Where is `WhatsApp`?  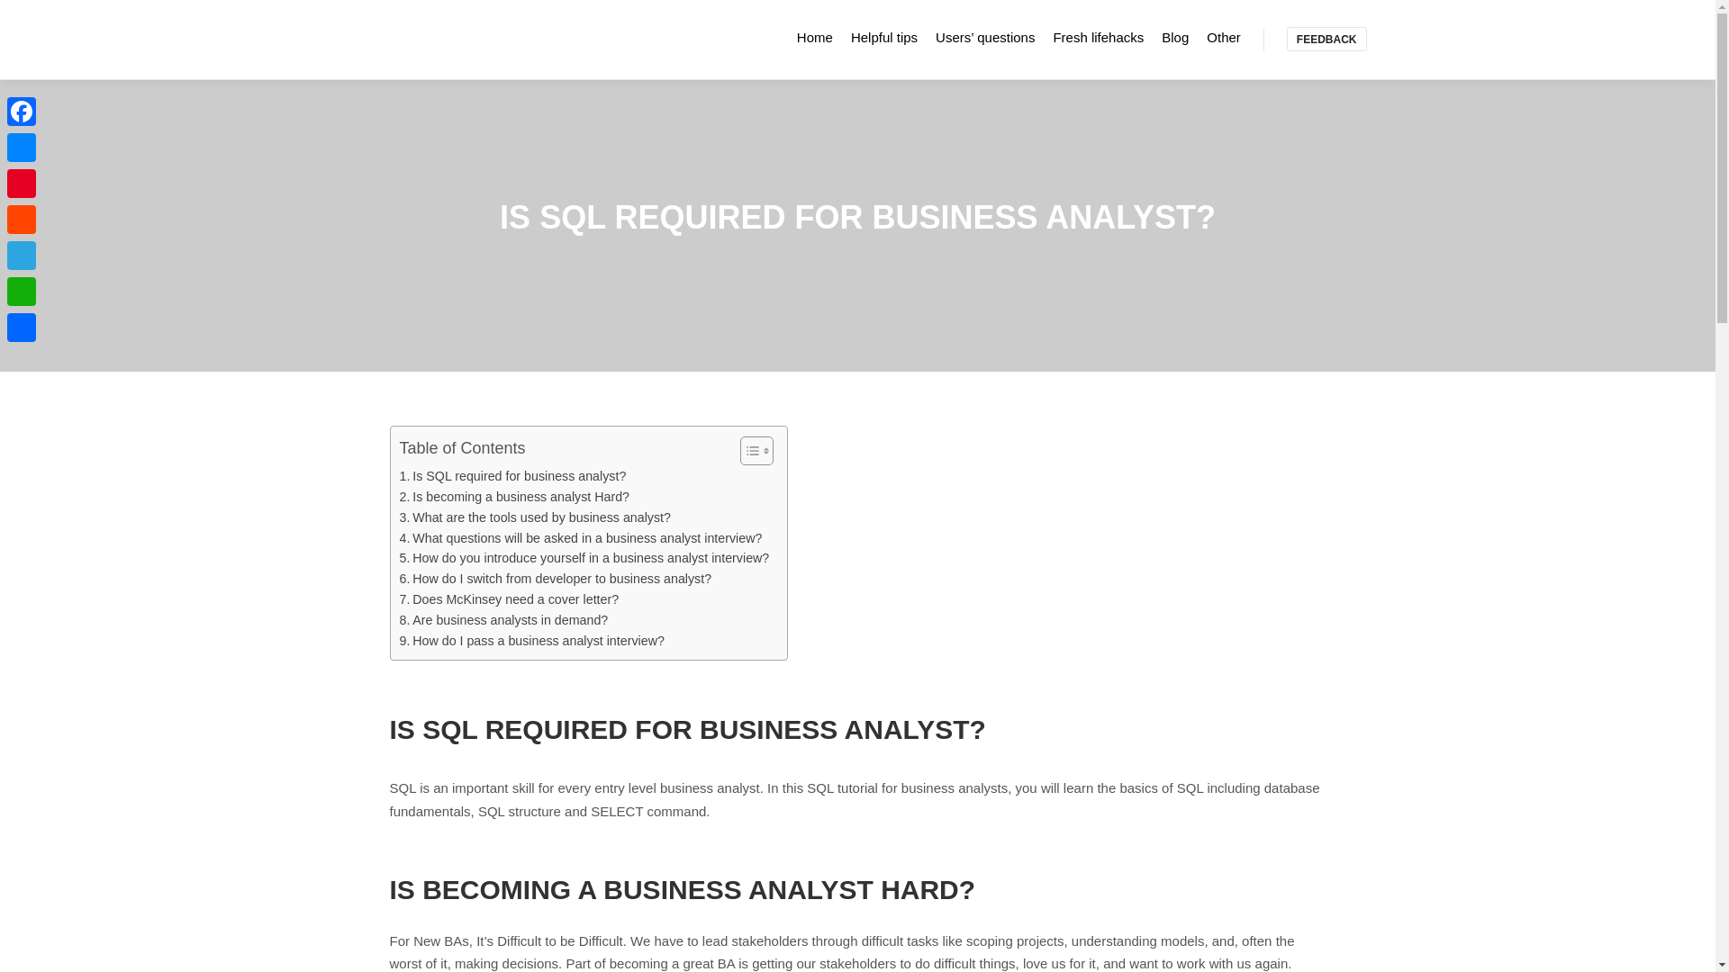 WhatsApp is located at coordinates (22, 292).